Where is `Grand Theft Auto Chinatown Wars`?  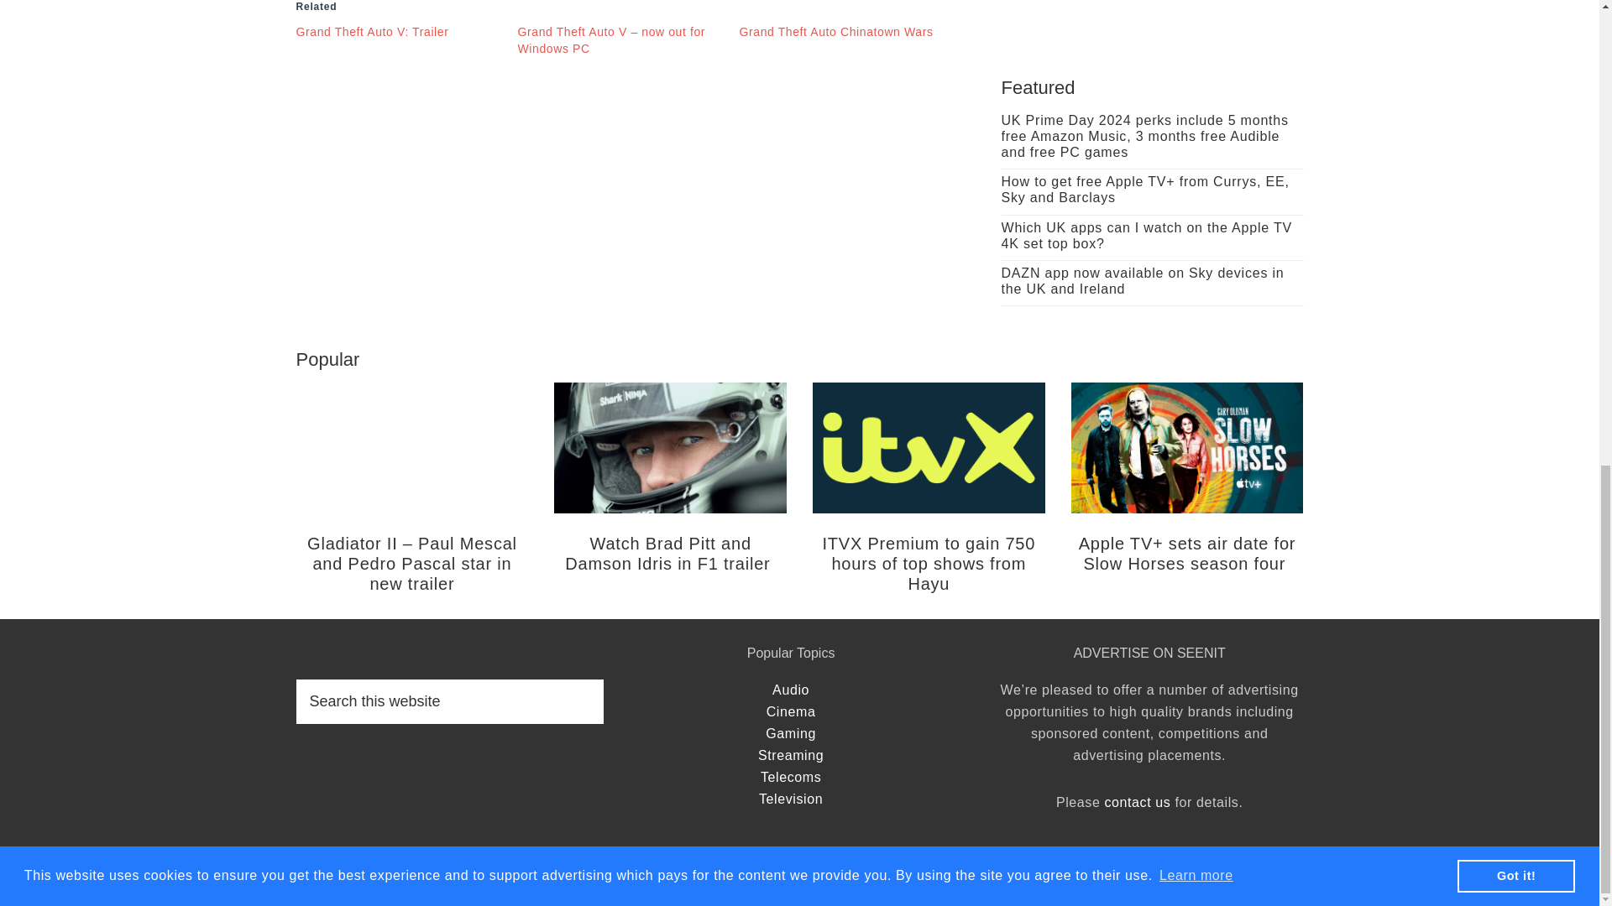
Grand Theft Auto Chinatown Wars is located at coordinates (835, 32).